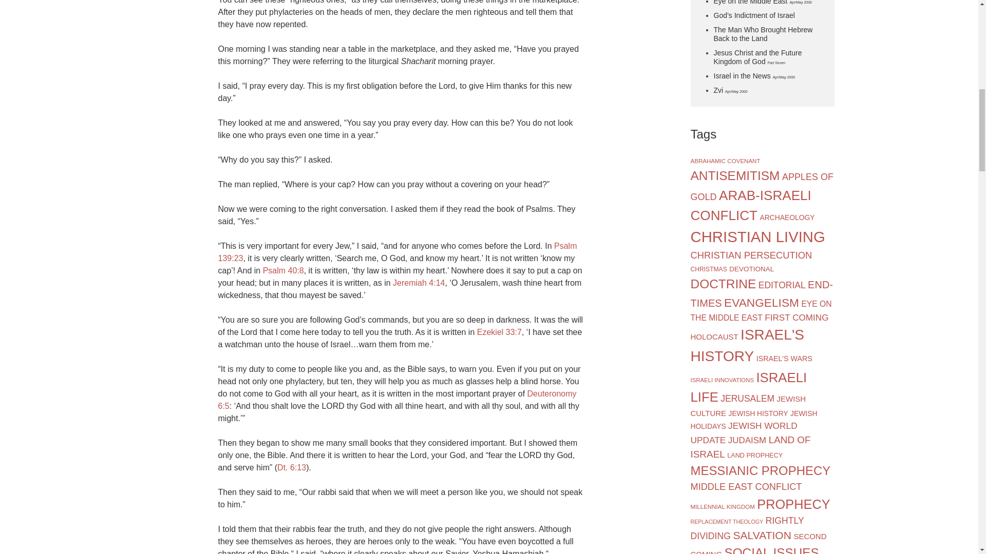 The image size is (986, 554). What do you see at coordinates (291, 467) in the screenshot?
I see `Dt. 6:13` at bounding box center [291, 467].